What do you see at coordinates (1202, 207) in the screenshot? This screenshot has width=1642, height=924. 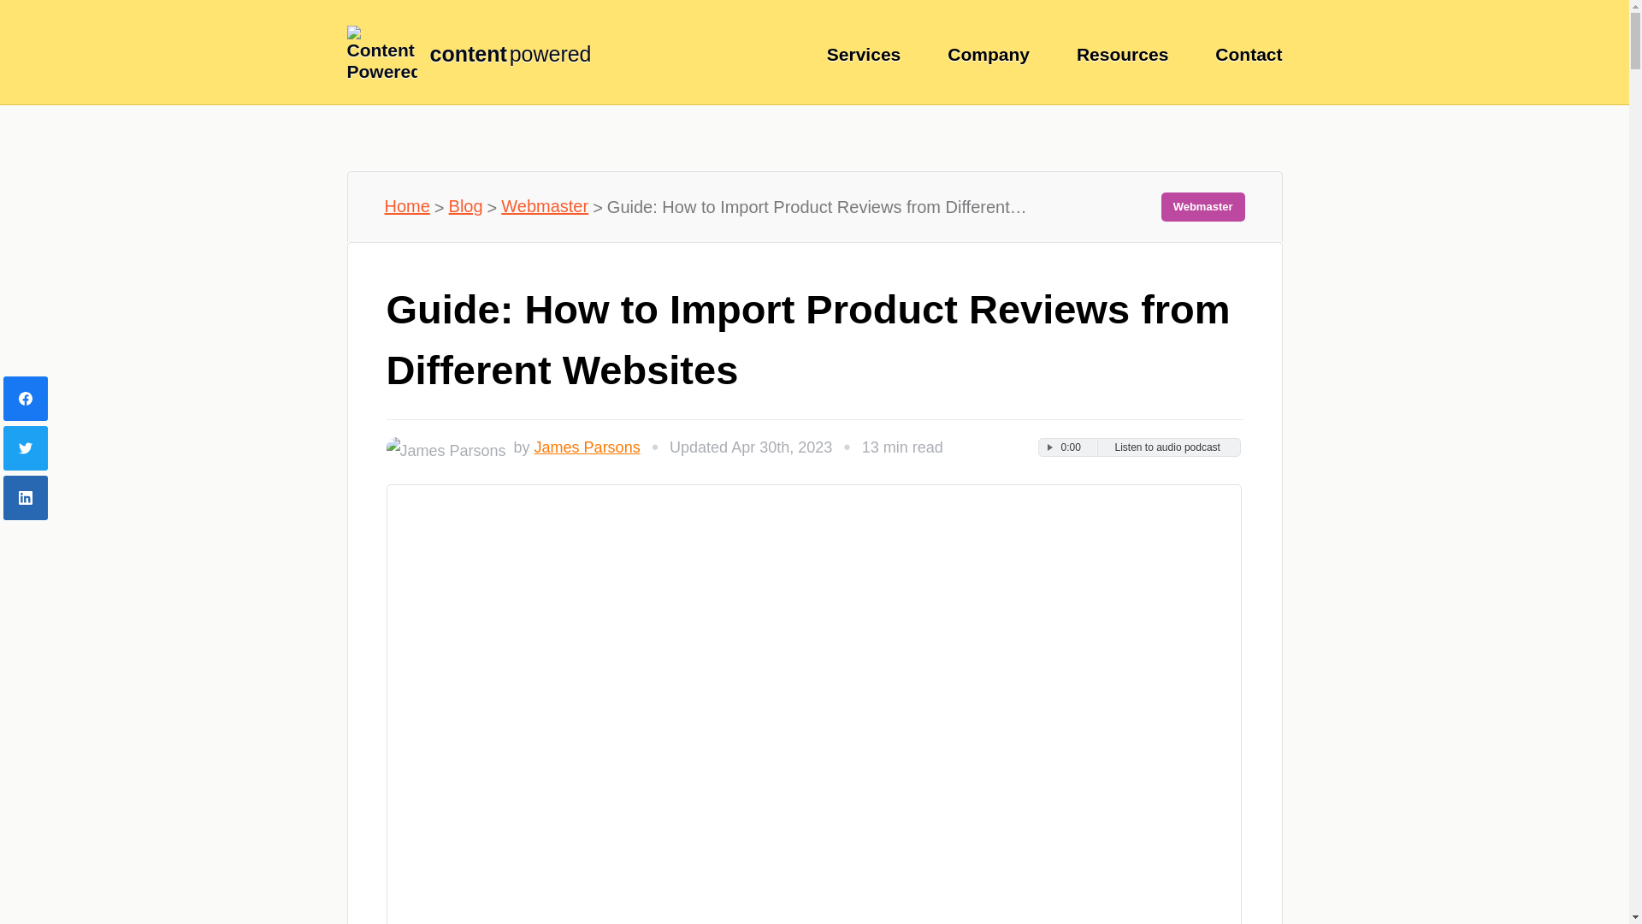 I see `Webmaster` at bounding box center [1202, 207].